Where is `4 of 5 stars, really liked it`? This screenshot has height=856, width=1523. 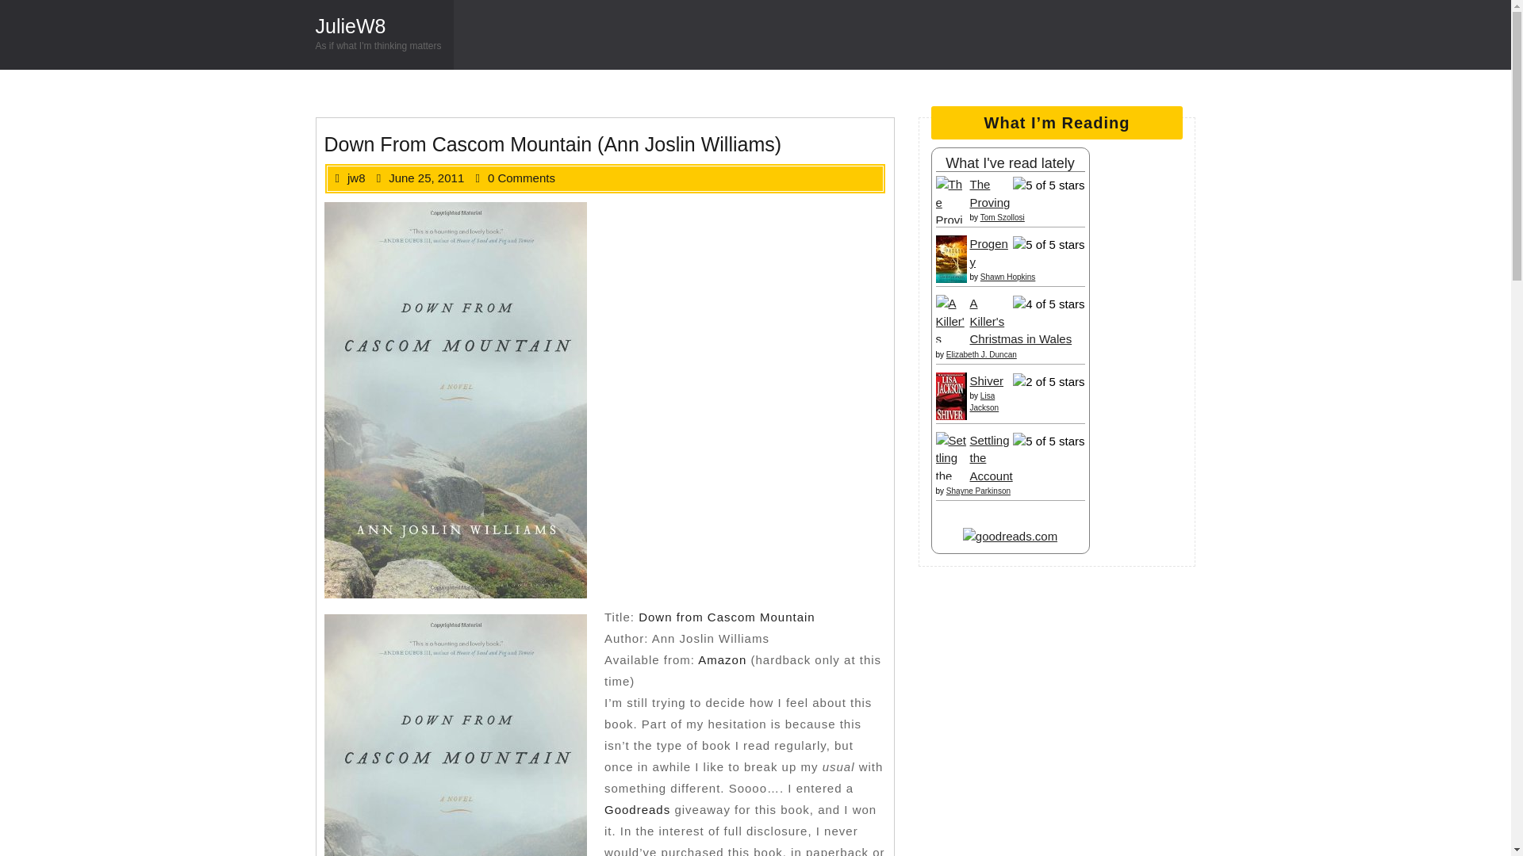 4 of 5 stars, really liked it is located at coordinates (1049, 304).